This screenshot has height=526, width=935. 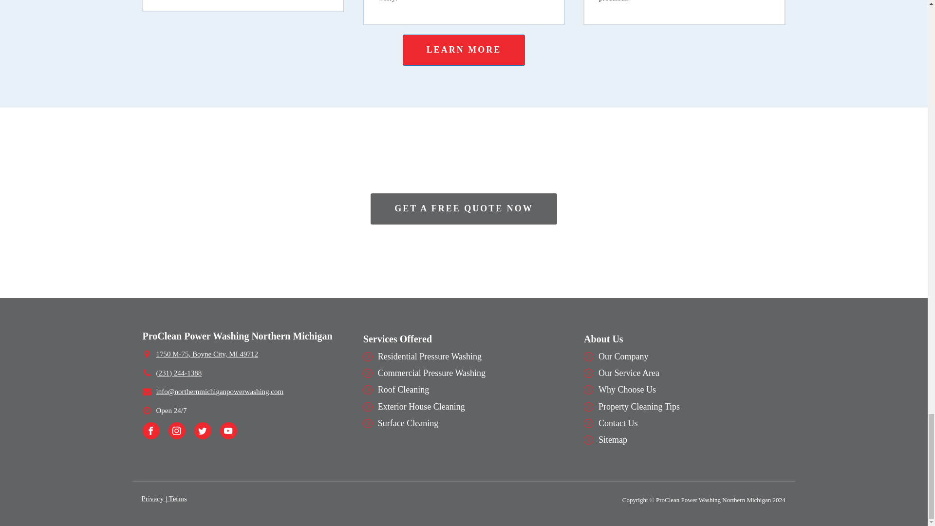 I want to click on Exterior House Cleaning, so click(x=421, y=406).